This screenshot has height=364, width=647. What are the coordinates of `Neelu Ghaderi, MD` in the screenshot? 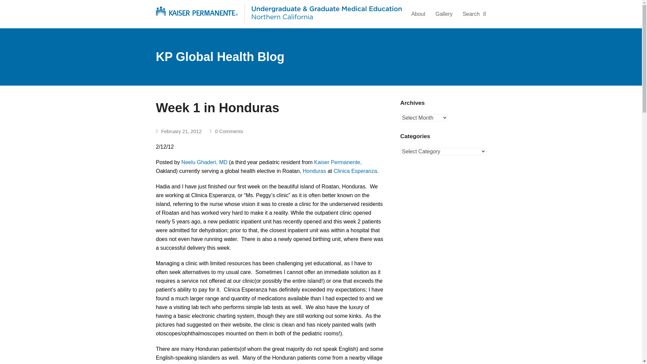 It's located at (205, 162).